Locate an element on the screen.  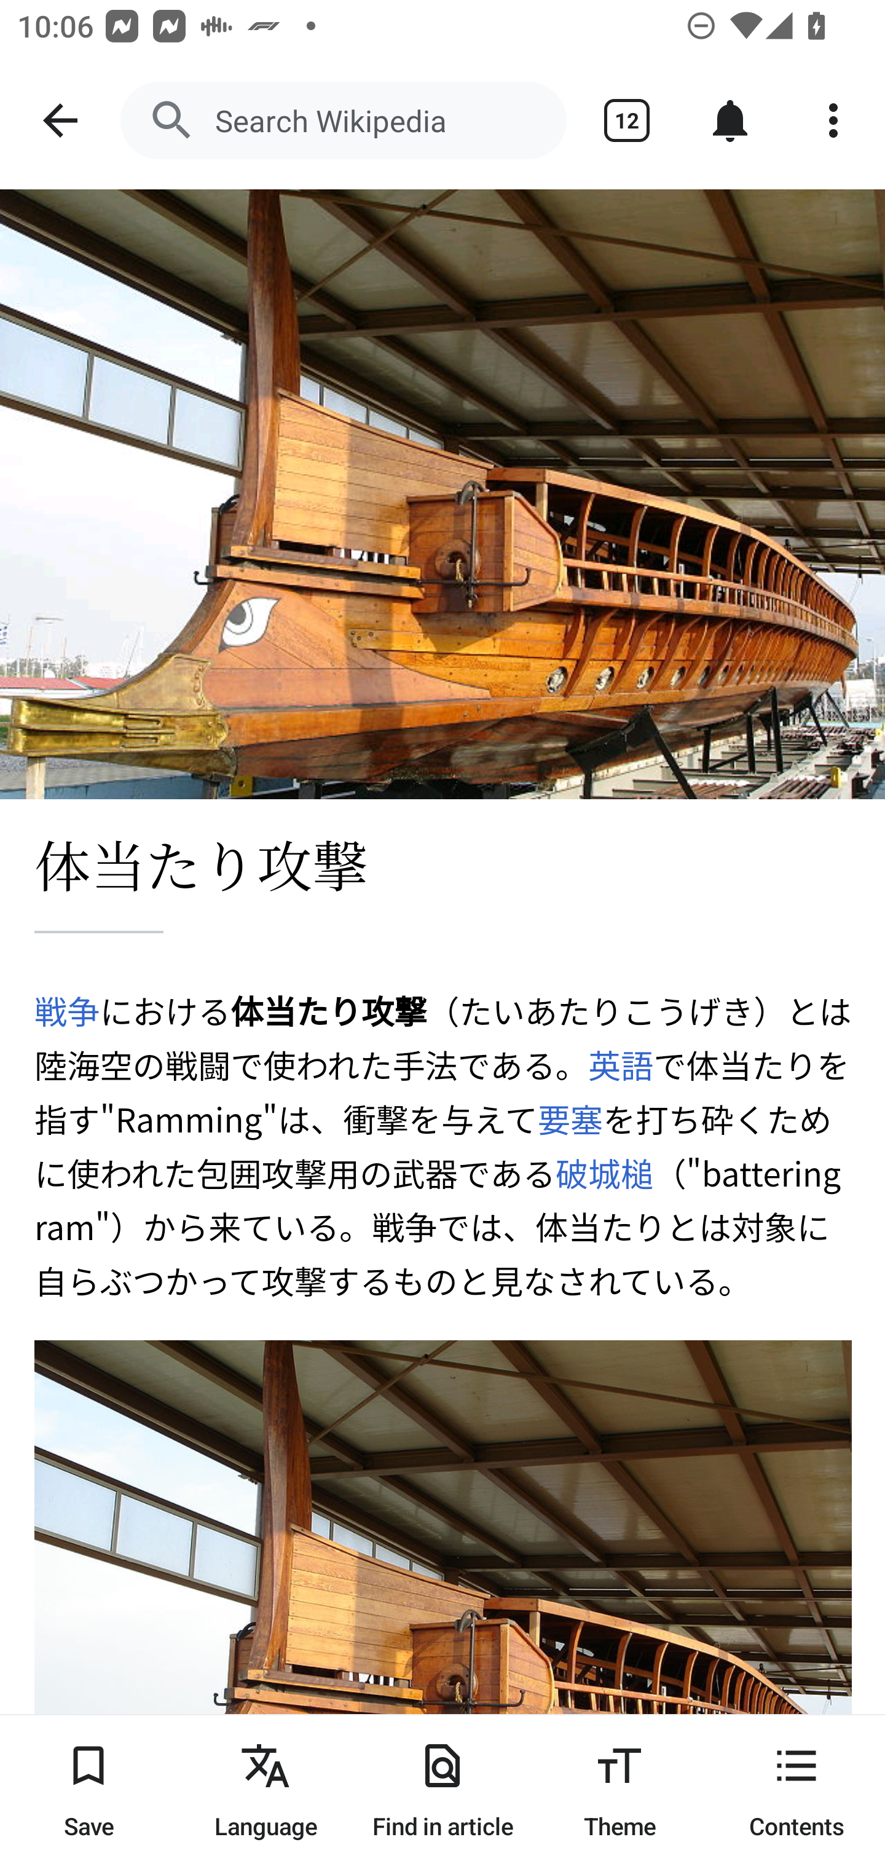
Theme is located at coordinates (619, 1792).